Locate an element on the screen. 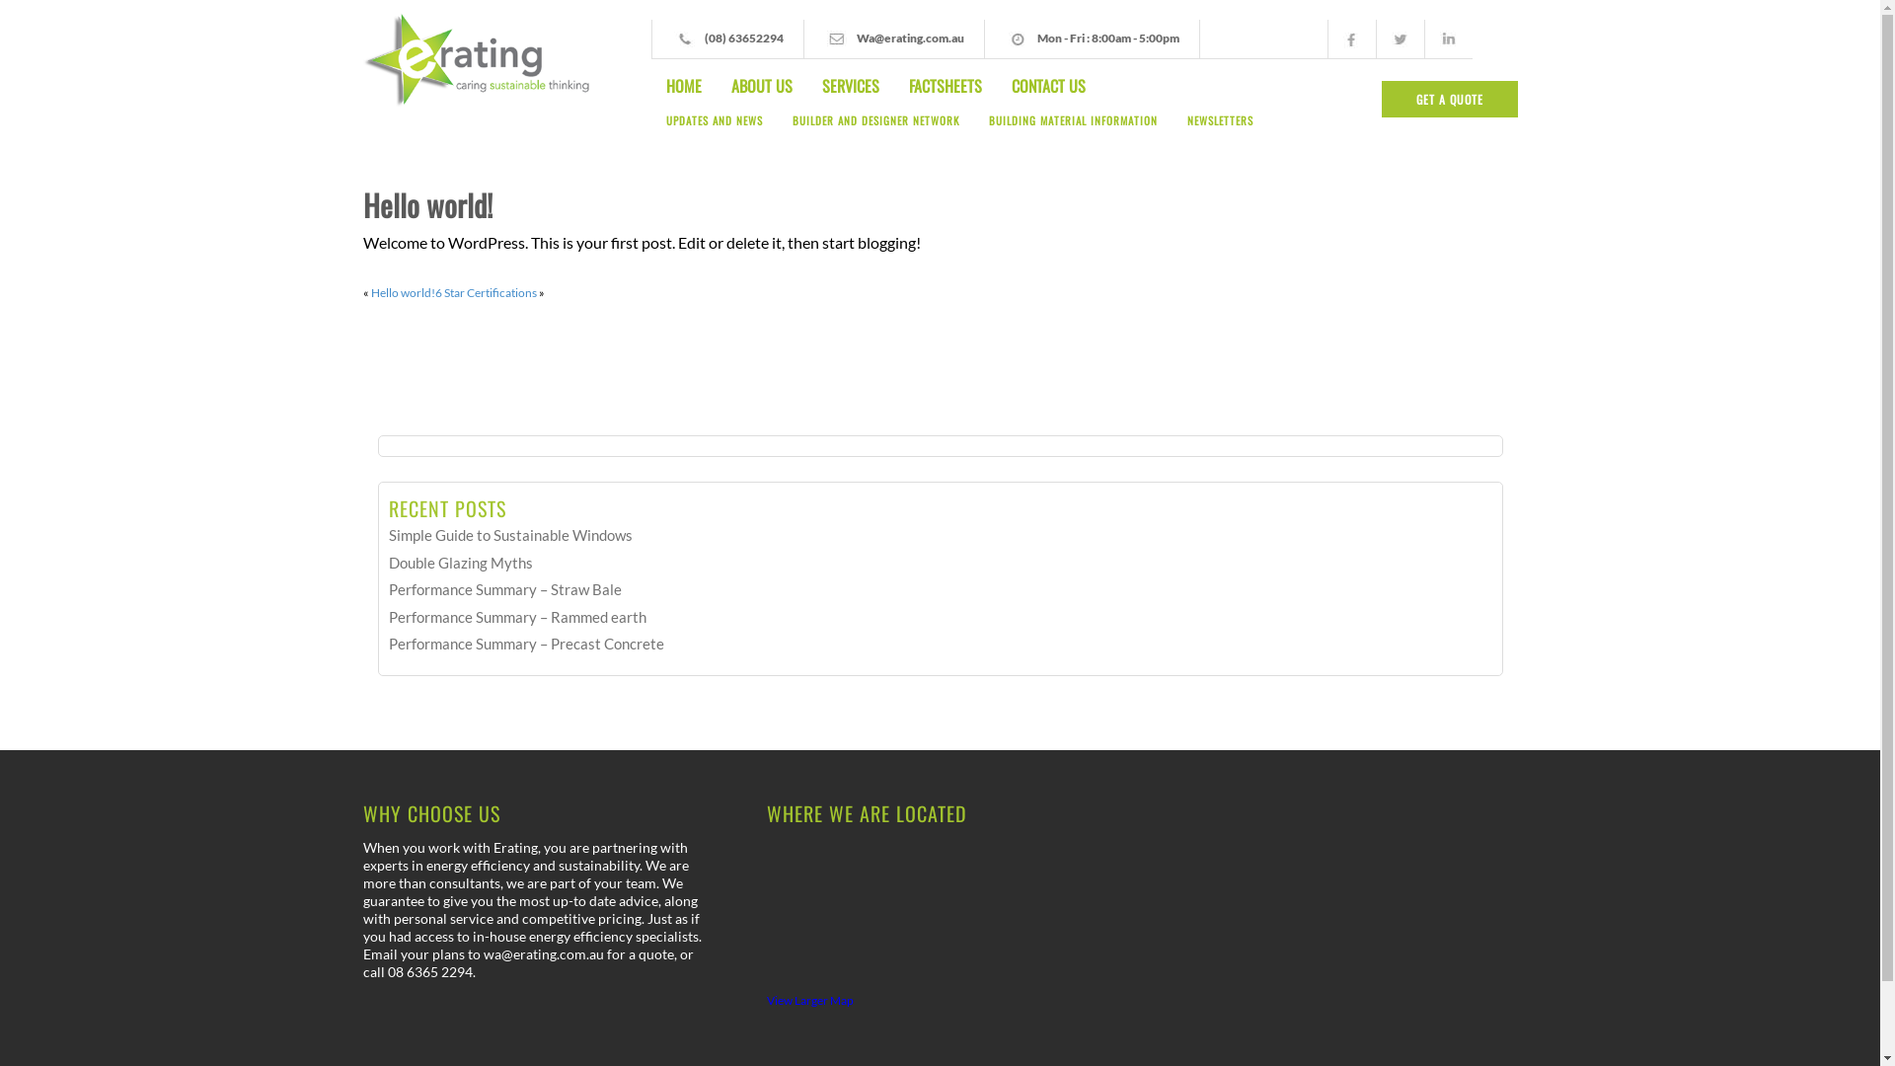 The width and height of the screenshot is (1895, 1066). GET A QUOTE is located at coordinates (1450, 99).